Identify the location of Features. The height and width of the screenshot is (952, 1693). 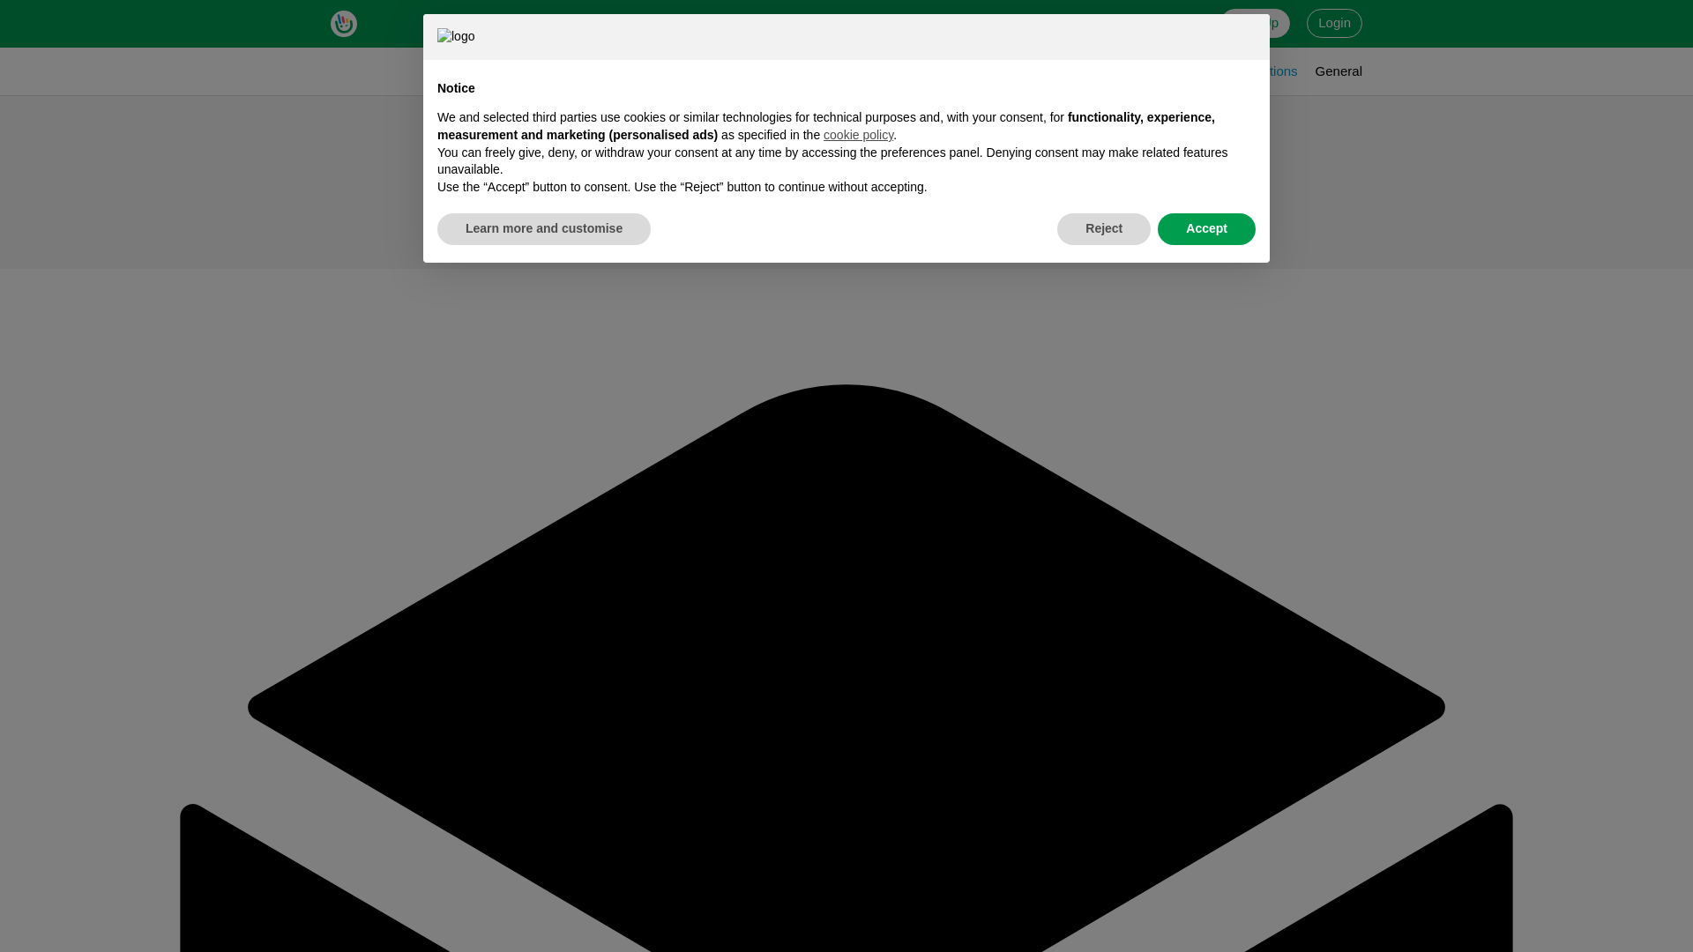
(547, 23).